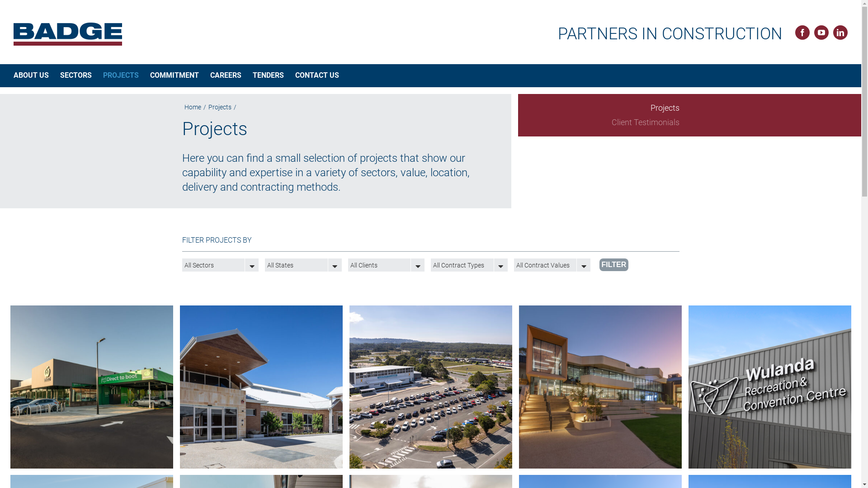 This screenshot has height=488, width=868. I want to click on CONTACT US, so click(317, 75).